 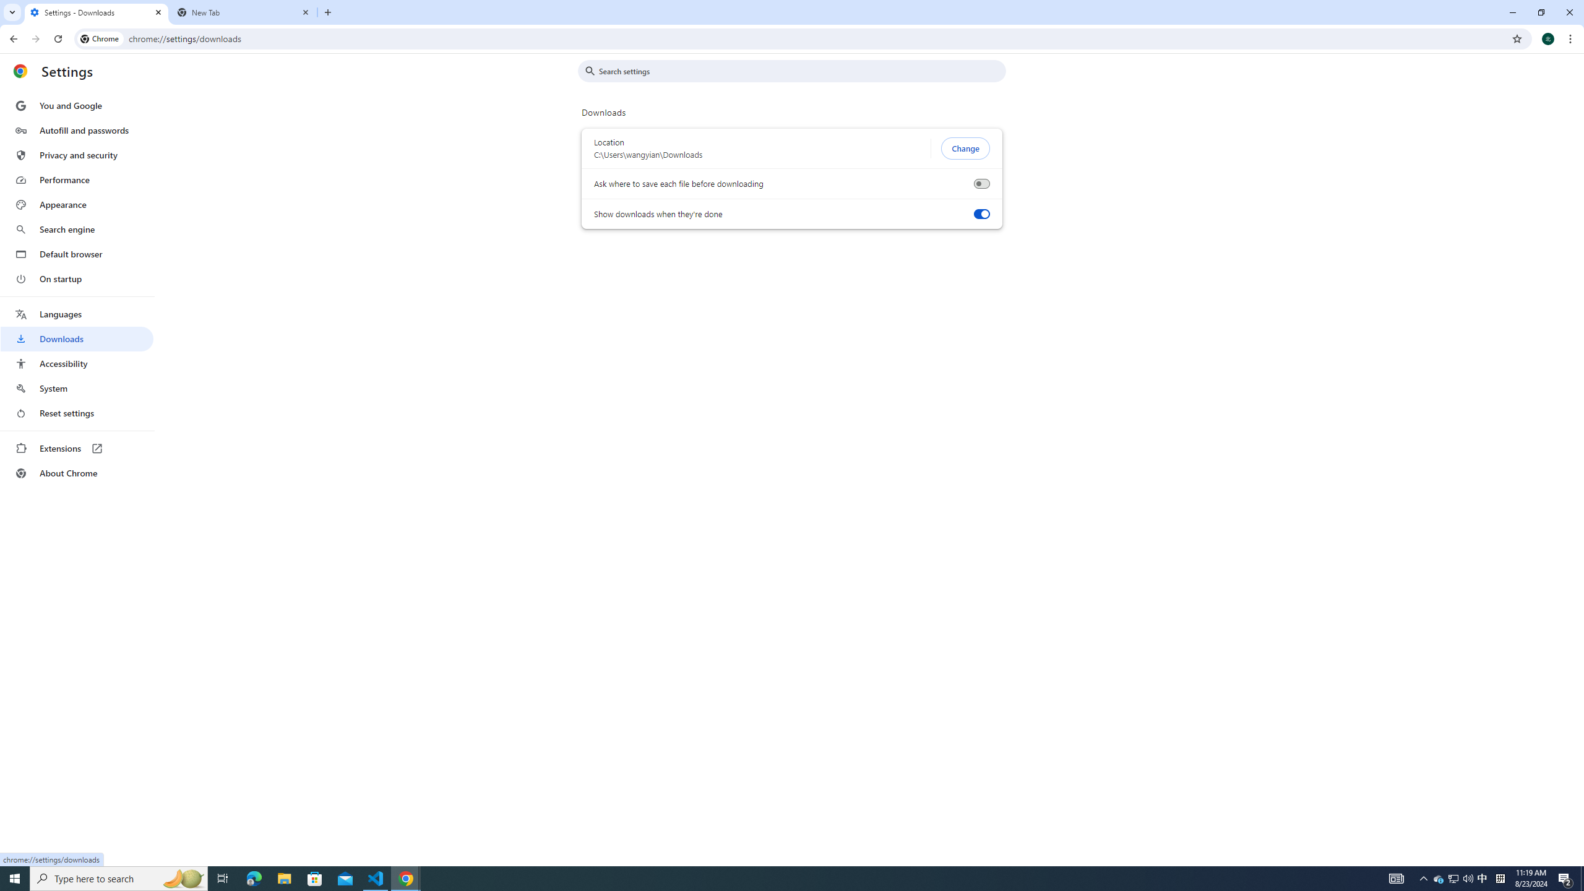 I want to click on Performance, so click(x=77, y=179).